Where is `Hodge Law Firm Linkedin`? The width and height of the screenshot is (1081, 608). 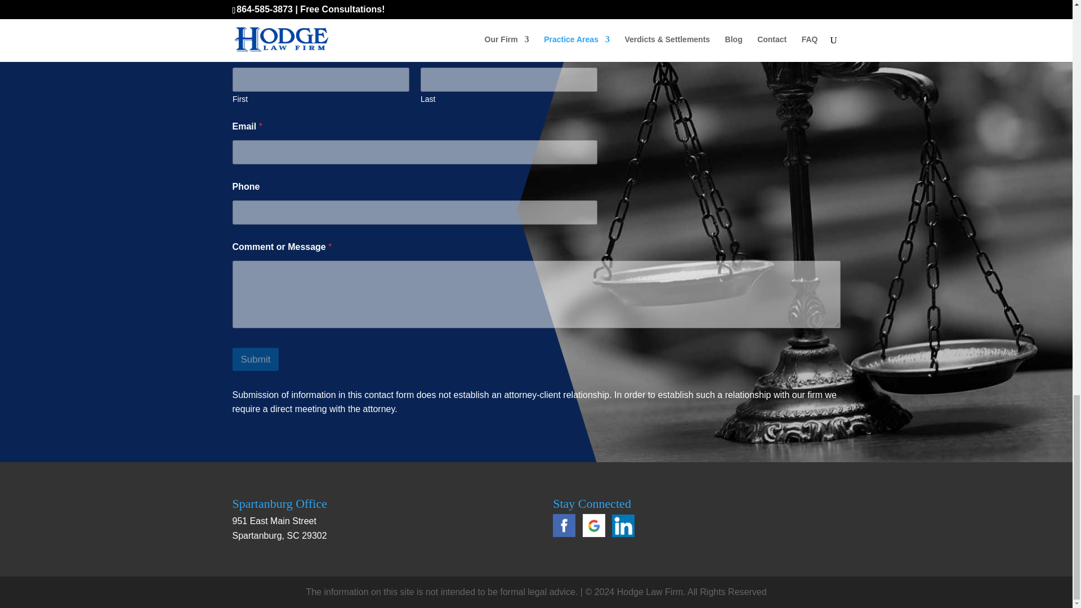 Hodge Law Firm Linkedin is located at coordinates (623, 534).